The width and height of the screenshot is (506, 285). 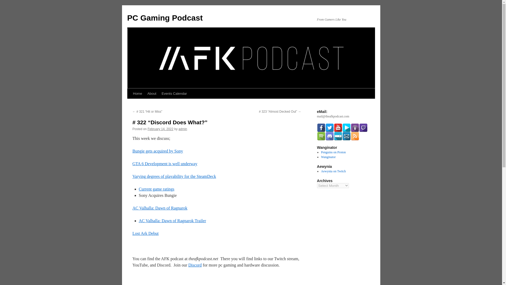 What do you see at coordinates (164, 164) in the screenshot?
I see `GTA 6 Development is well underway` at bounding box center [164, 164].